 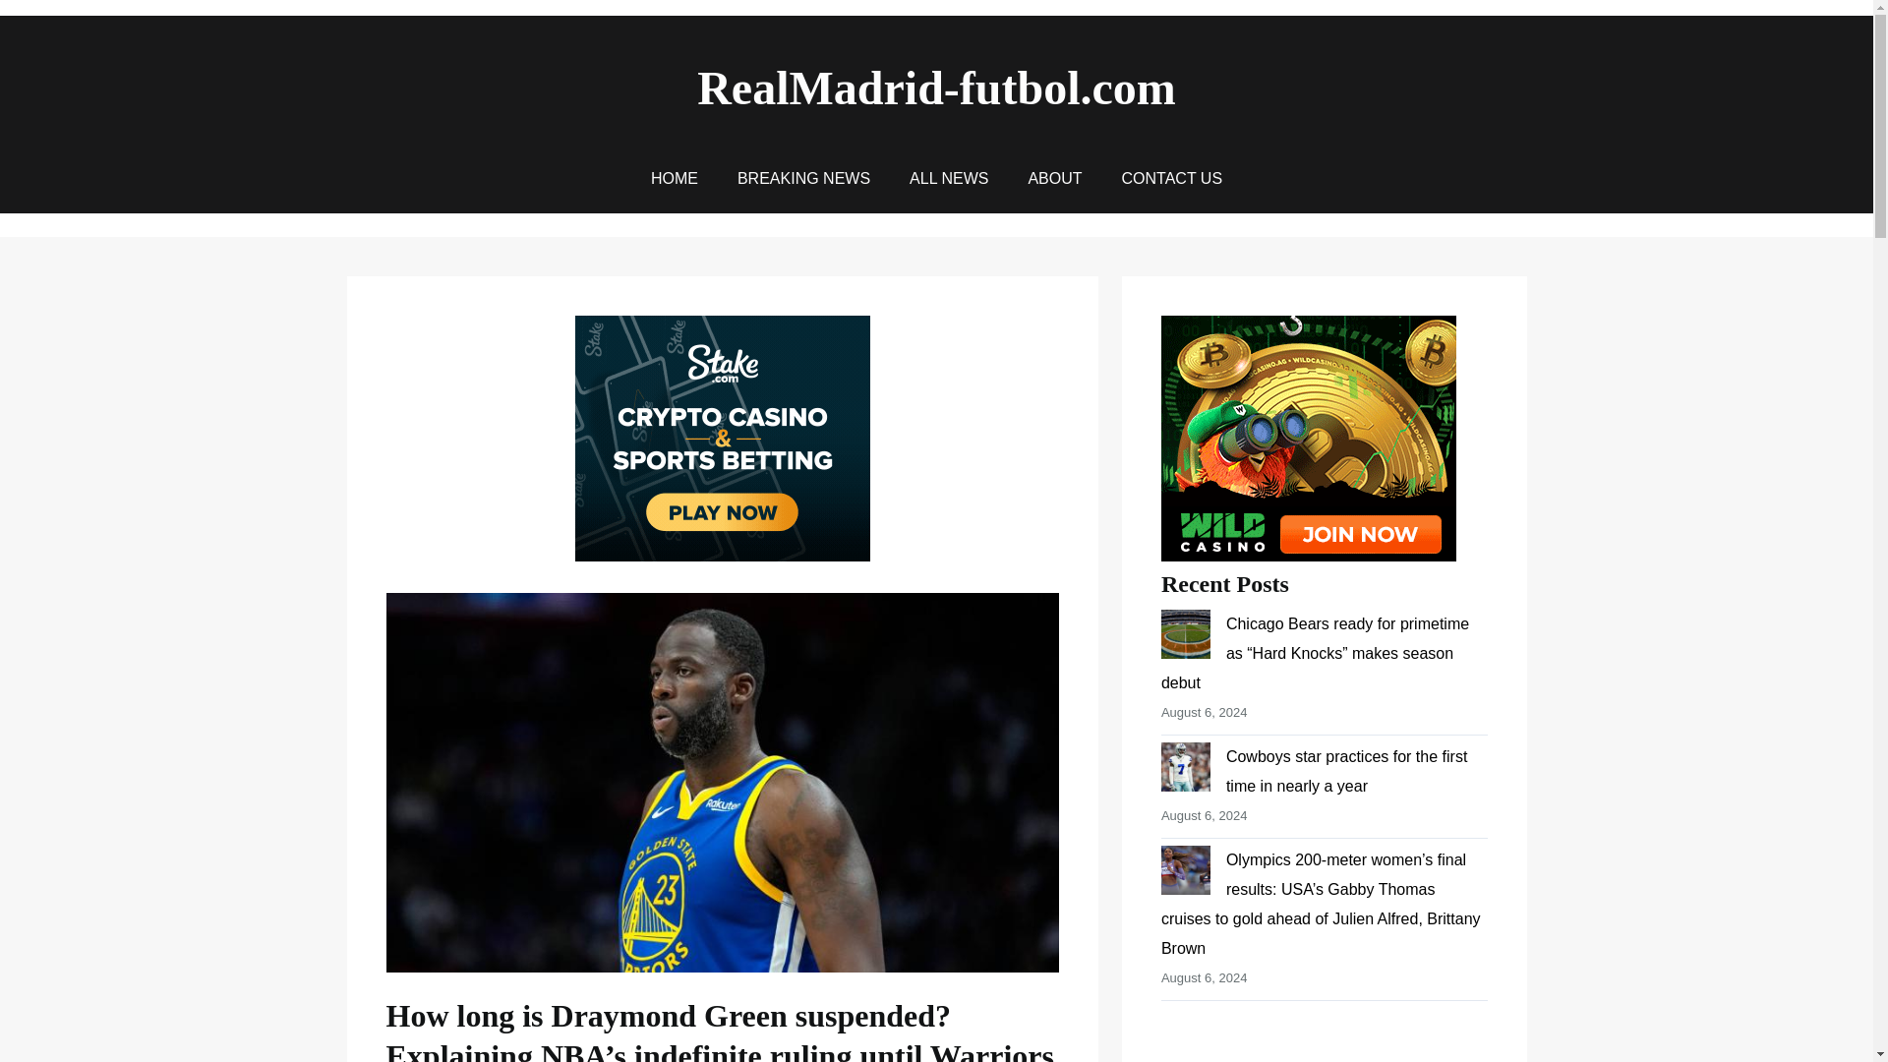 What do you see at coordinates (948, 179) in the screenshot?
I see `ALL NEWS` at bounding box center [948, 179].